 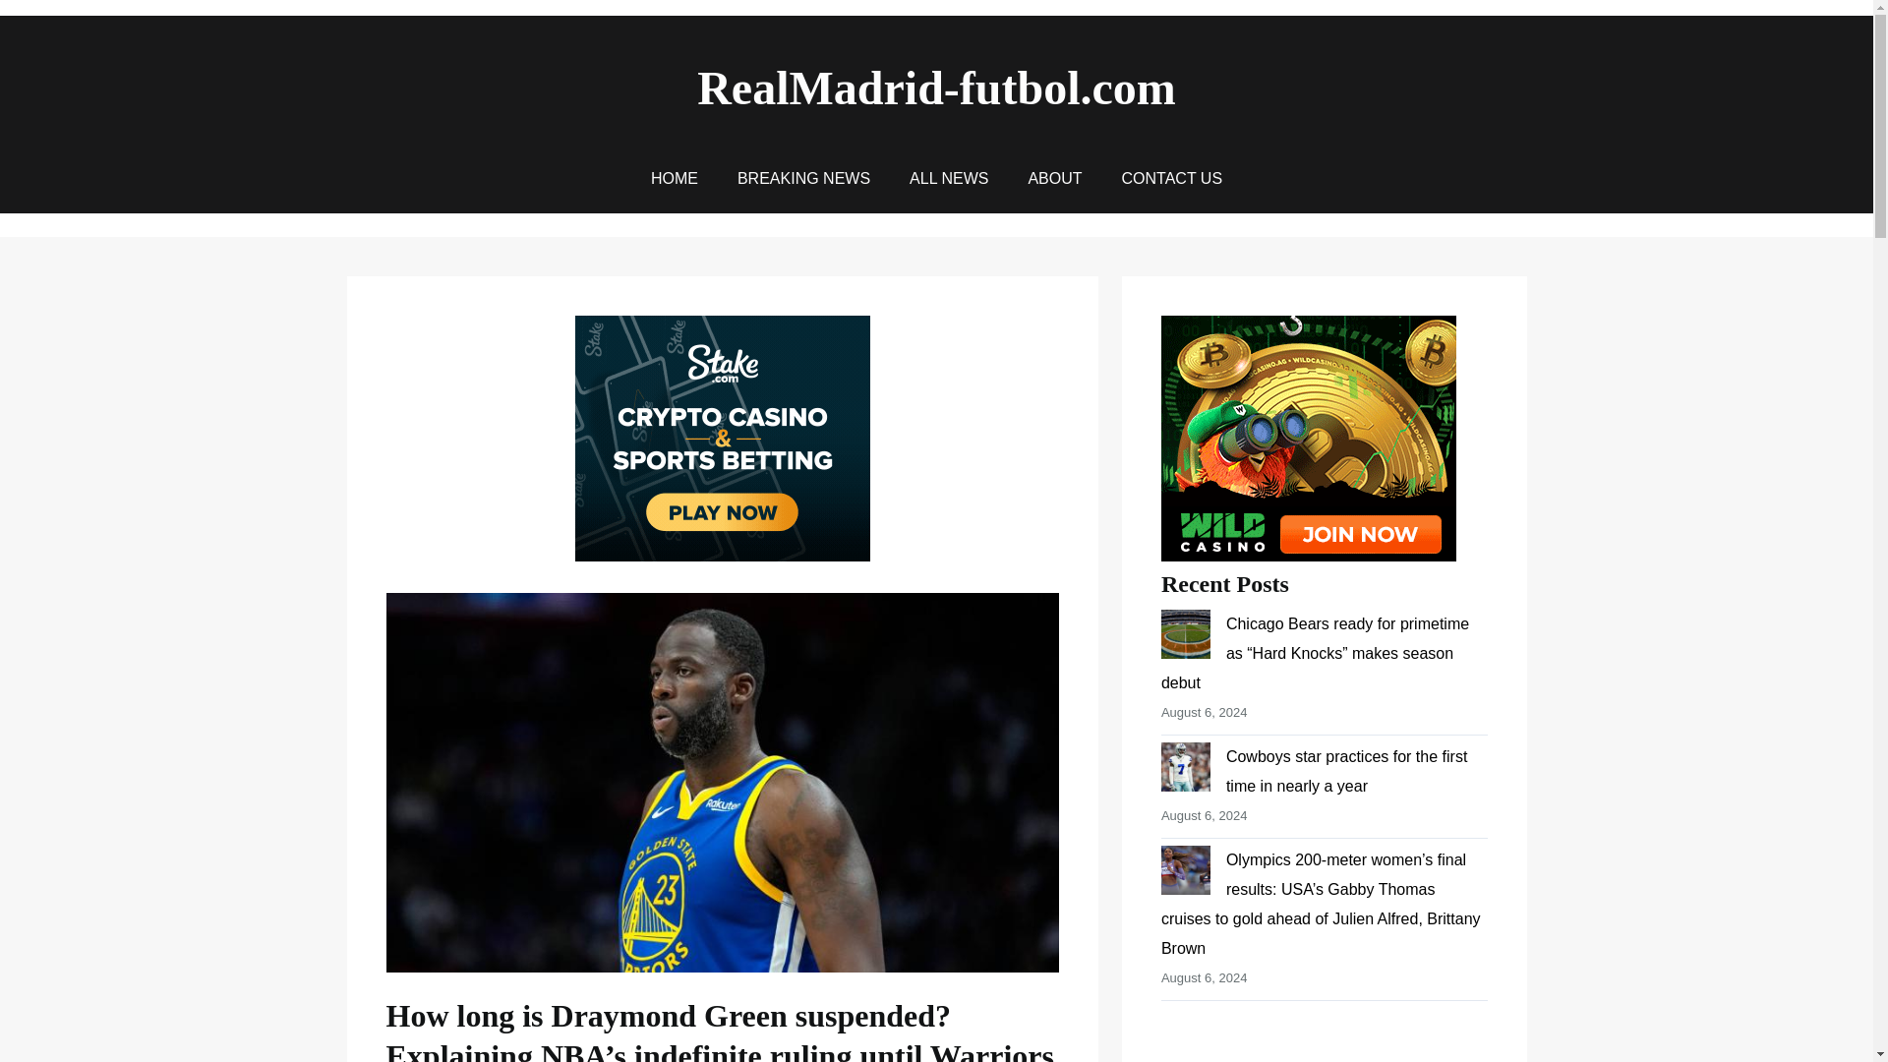 What do you see at coordinates (948, 179) in the screenshot?
I see `ALL NEWS` at bounding box center [948, 179].